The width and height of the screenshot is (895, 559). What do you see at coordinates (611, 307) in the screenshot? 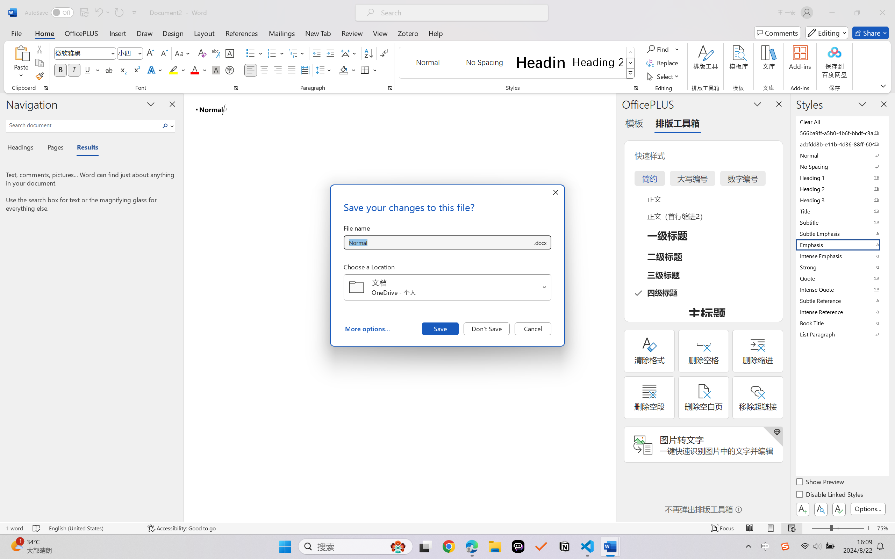
I see `Class: NetUIScrollBar` at bounding box center [611, 307].